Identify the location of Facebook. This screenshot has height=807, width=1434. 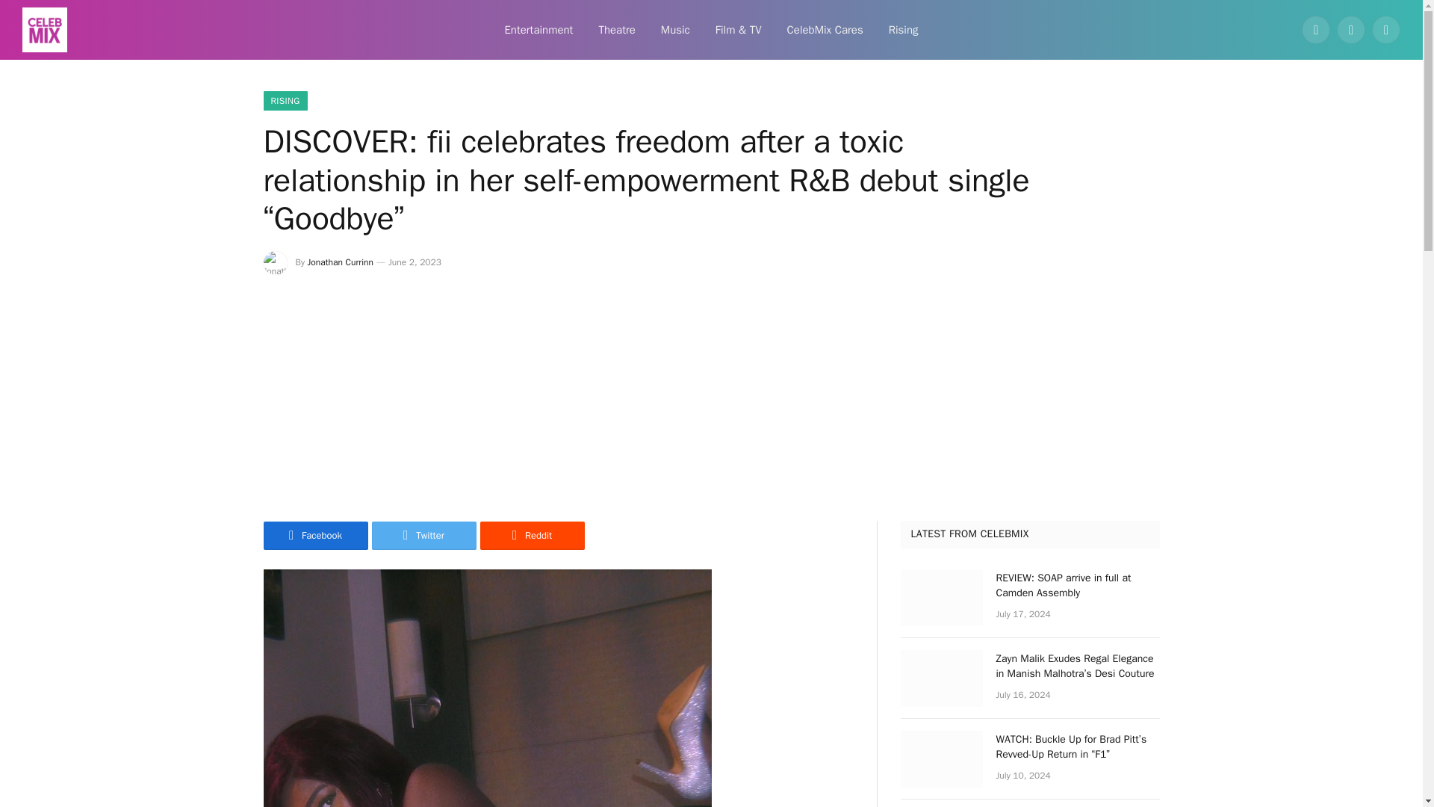
(1316, 30).